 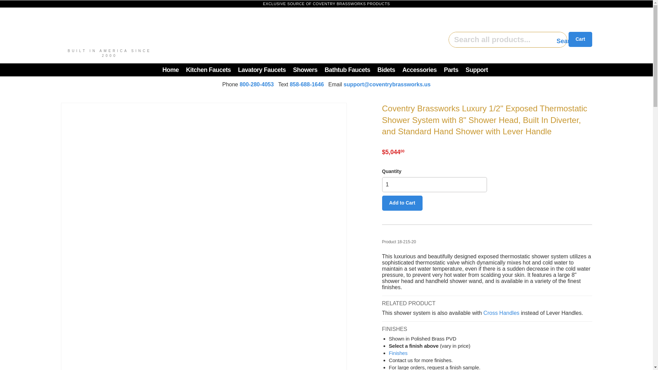 I want to click on Accessories, so click(x=419, y=70).